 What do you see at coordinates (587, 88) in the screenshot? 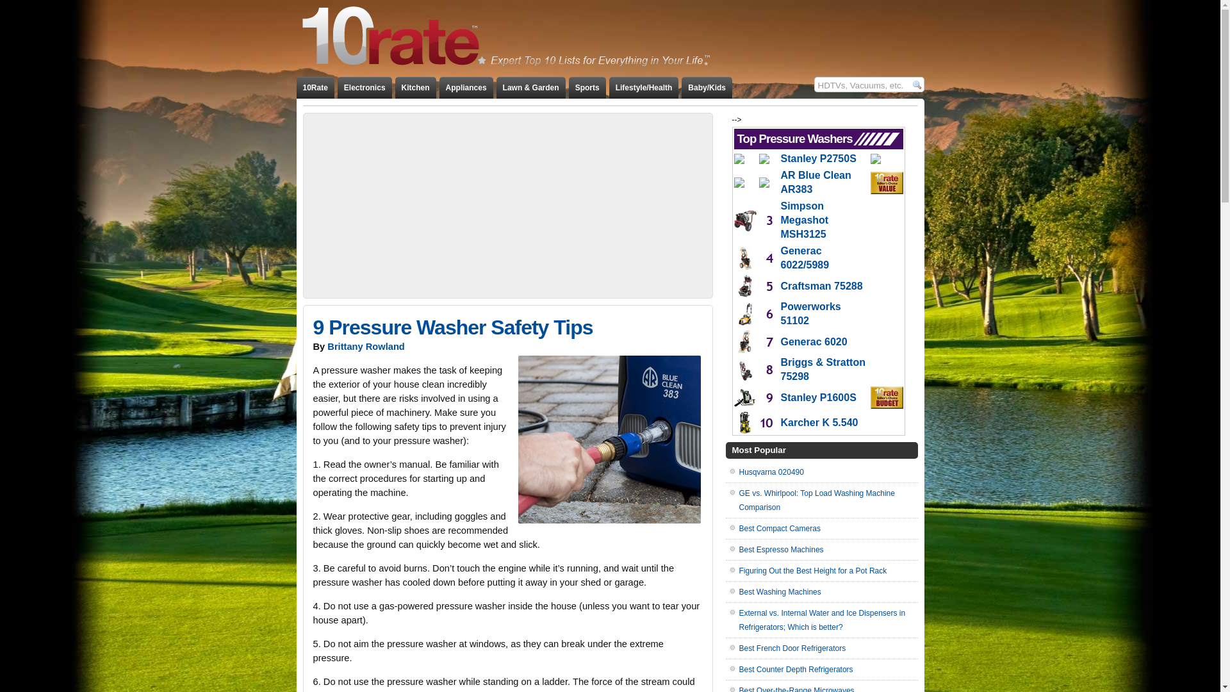
I see `Sports` at bounding box center [587, 88].